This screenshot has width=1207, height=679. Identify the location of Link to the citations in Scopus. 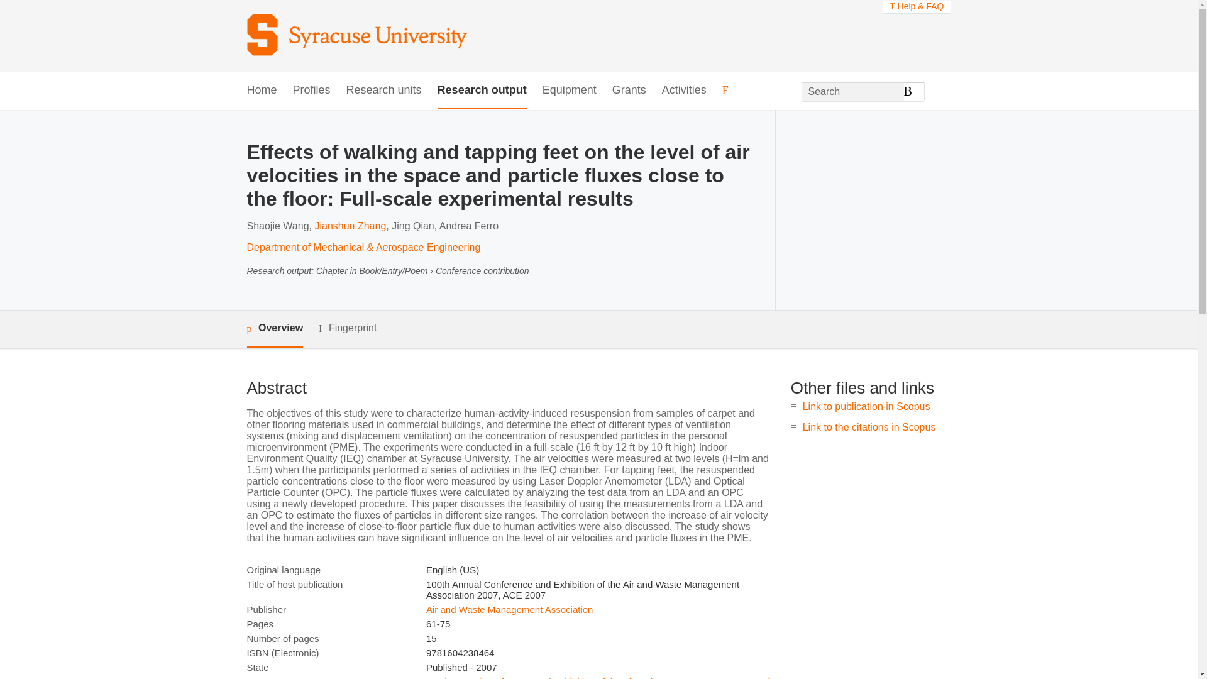
(869, 426).